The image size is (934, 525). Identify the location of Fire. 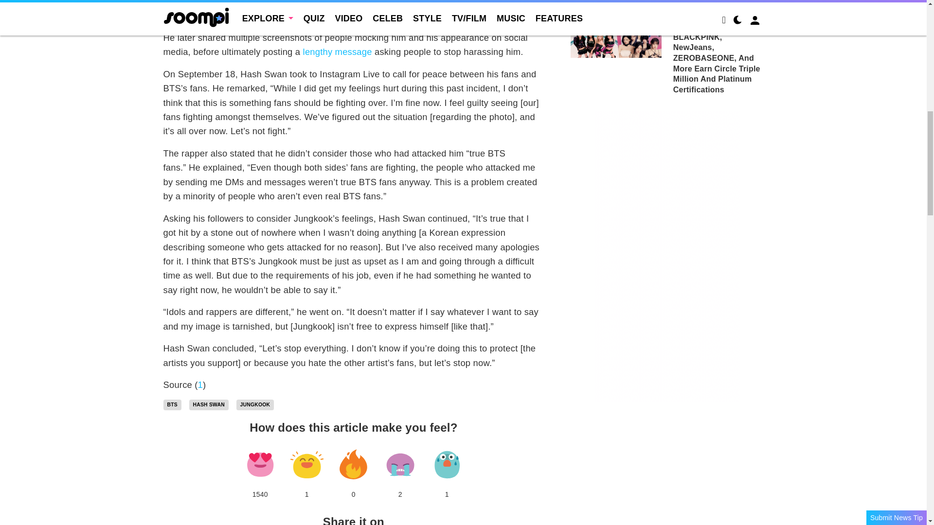
(353, 464).